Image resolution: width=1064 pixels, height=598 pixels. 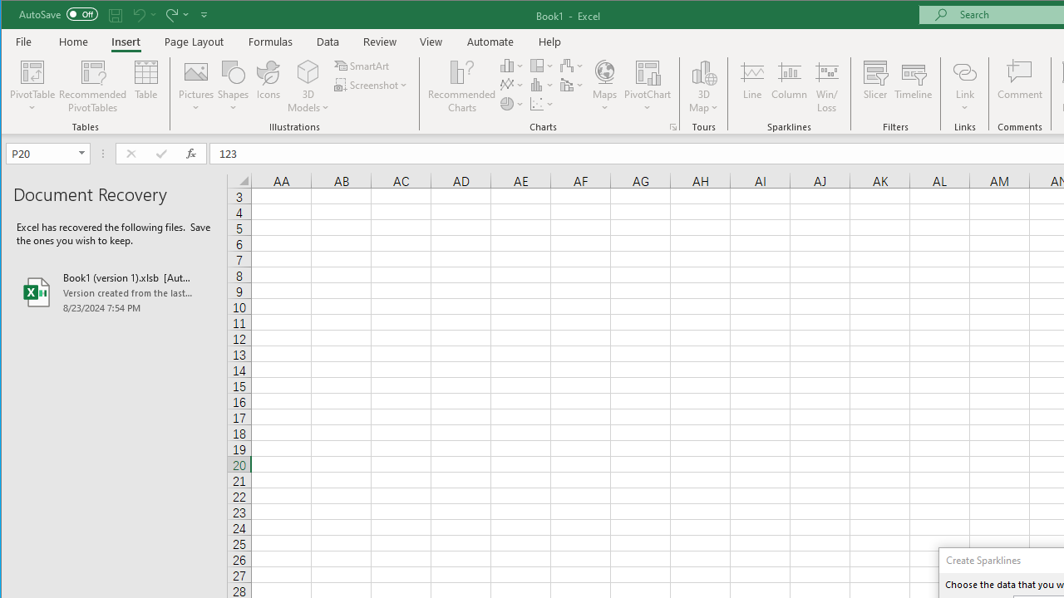 I want to click on Insert Column or Bar Chart, so click(x=512, y=65).